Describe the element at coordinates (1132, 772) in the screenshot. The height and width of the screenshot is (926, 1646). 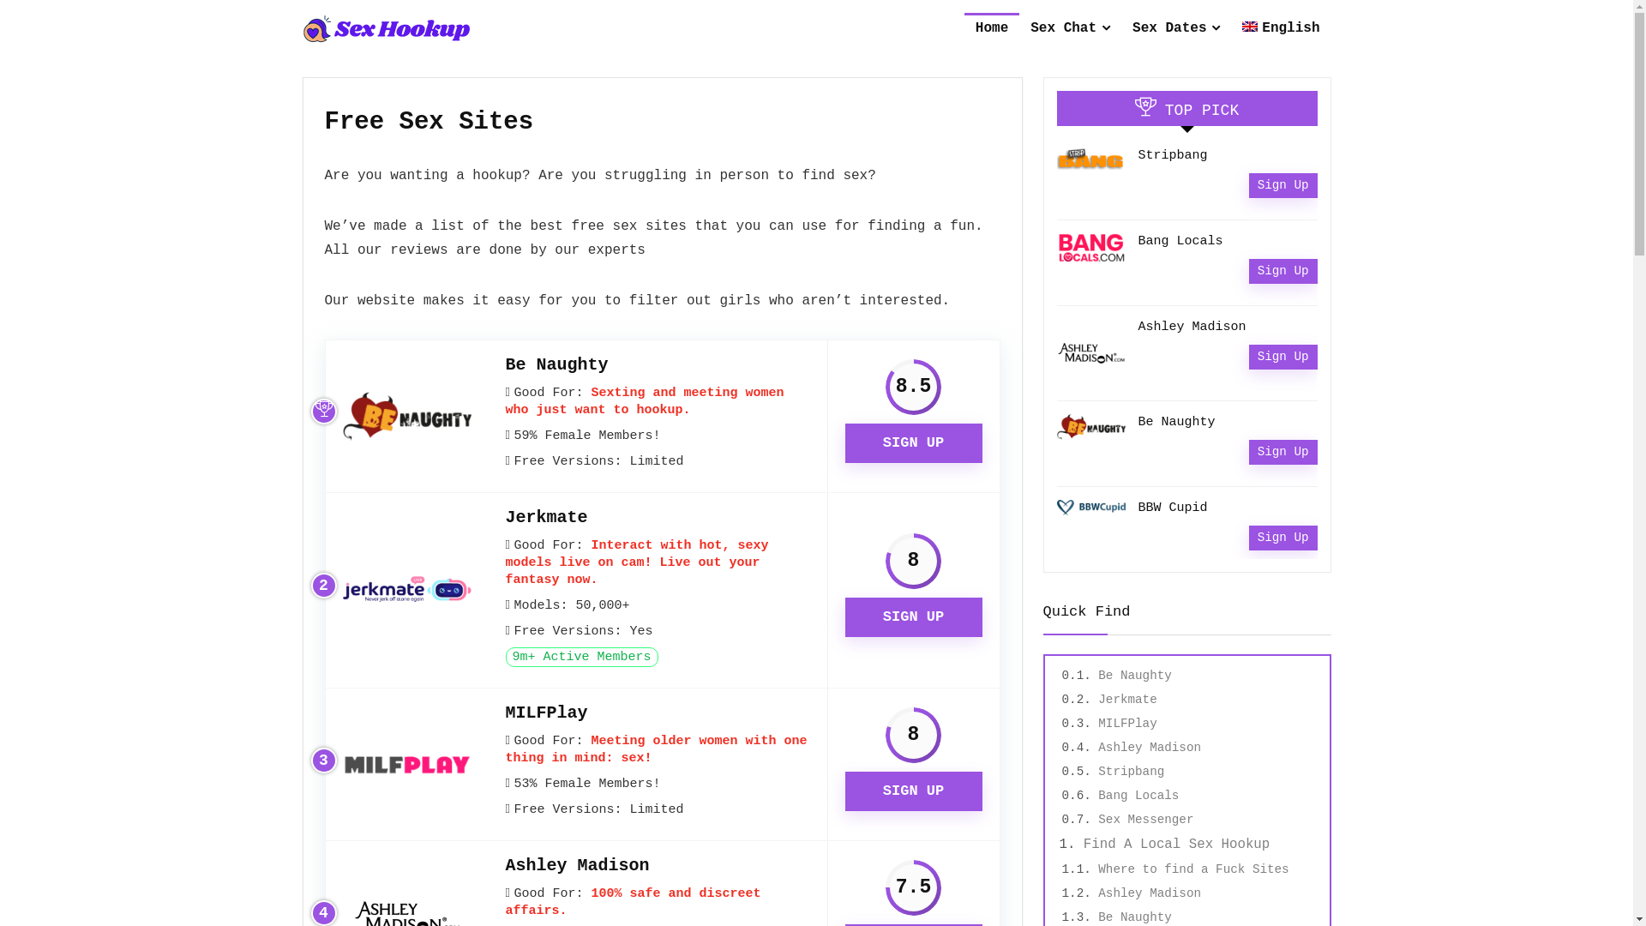
I see `Stripbang` at that location.